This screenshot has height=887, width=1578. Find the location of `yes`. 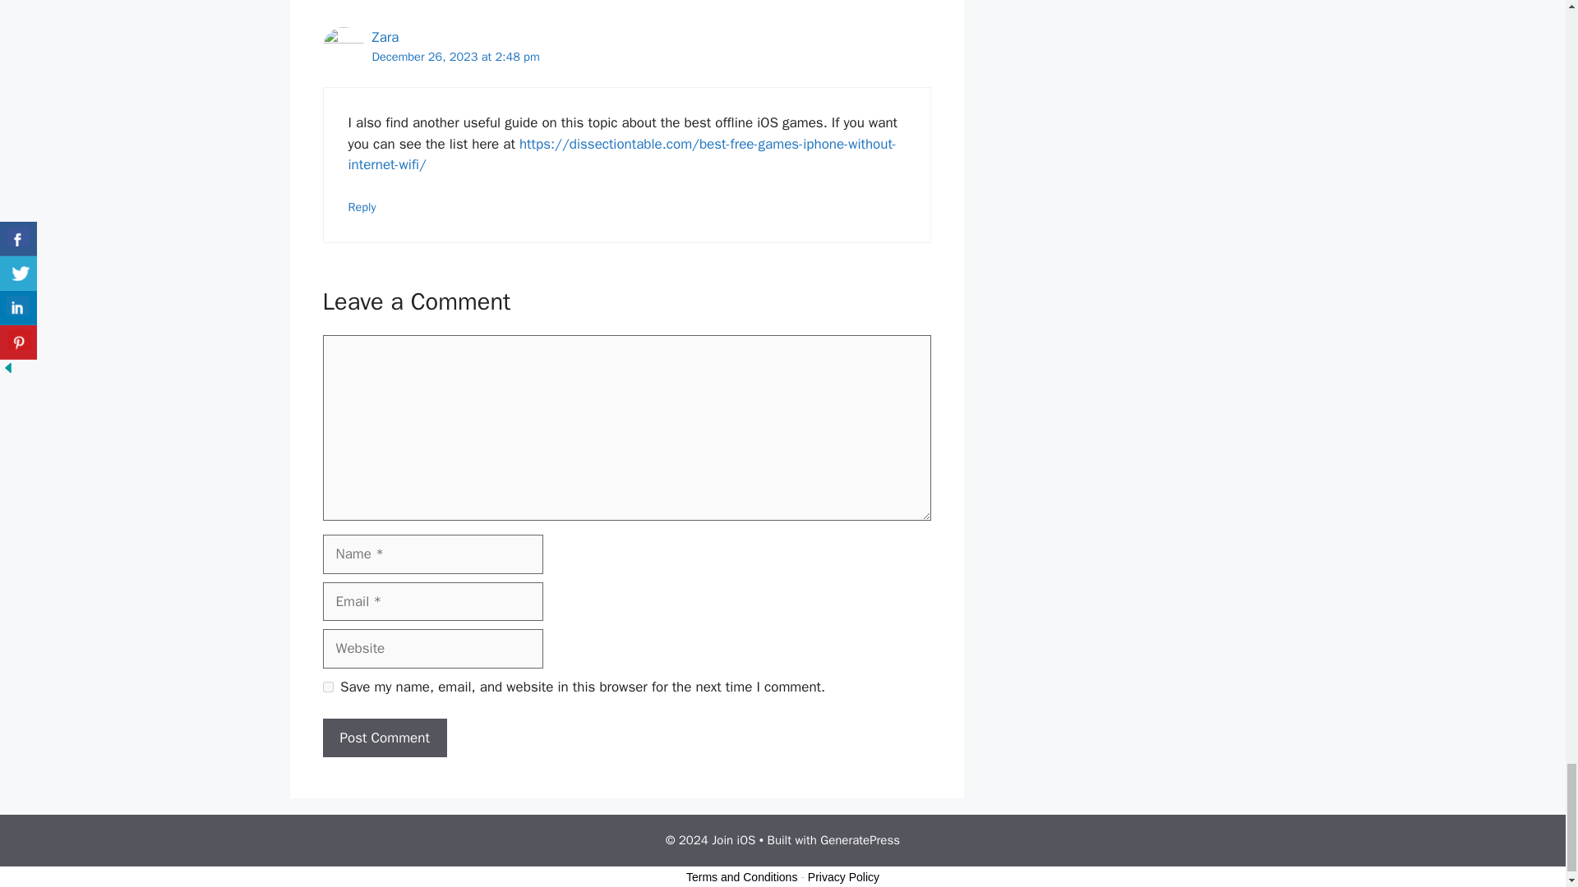

yes is located at coordinates (327, 687).